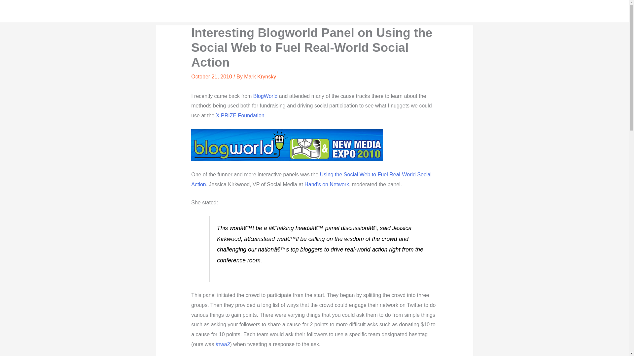 This screenshot has width=634, height=356. What do you see at coordinates (260, 76) in the screenshot?
I see `Mark Krynsky` at bounding box center [260, 76].